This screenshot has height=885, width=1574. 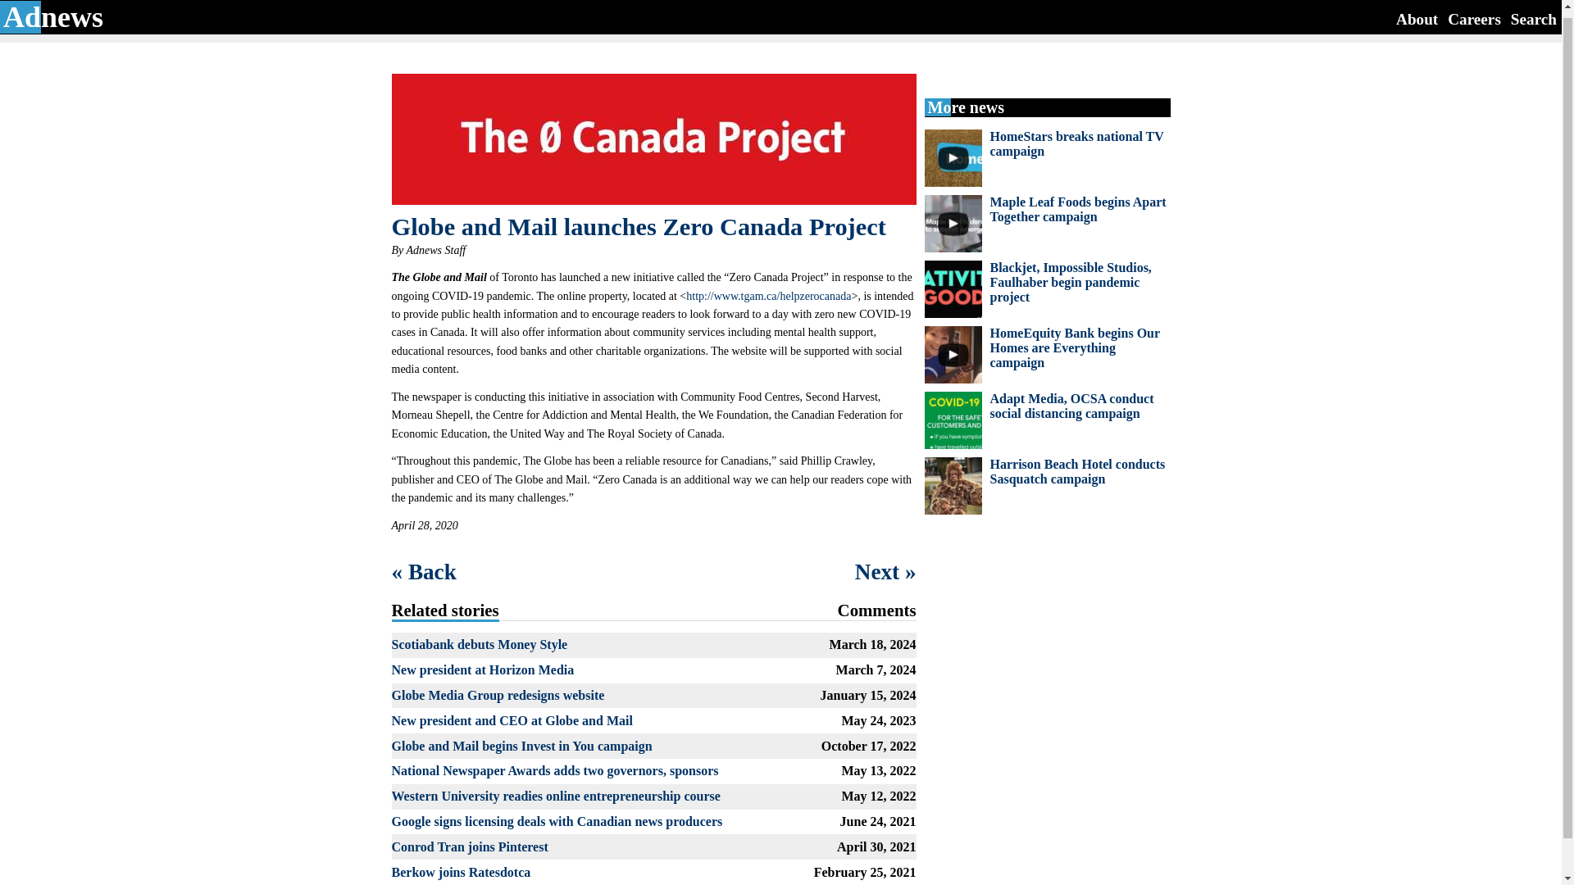 What do you see at coordinates (1077, 143) in the screenshot?
I see `HomeStars breaks national TV campaign` at bounding box center [1077, 143].